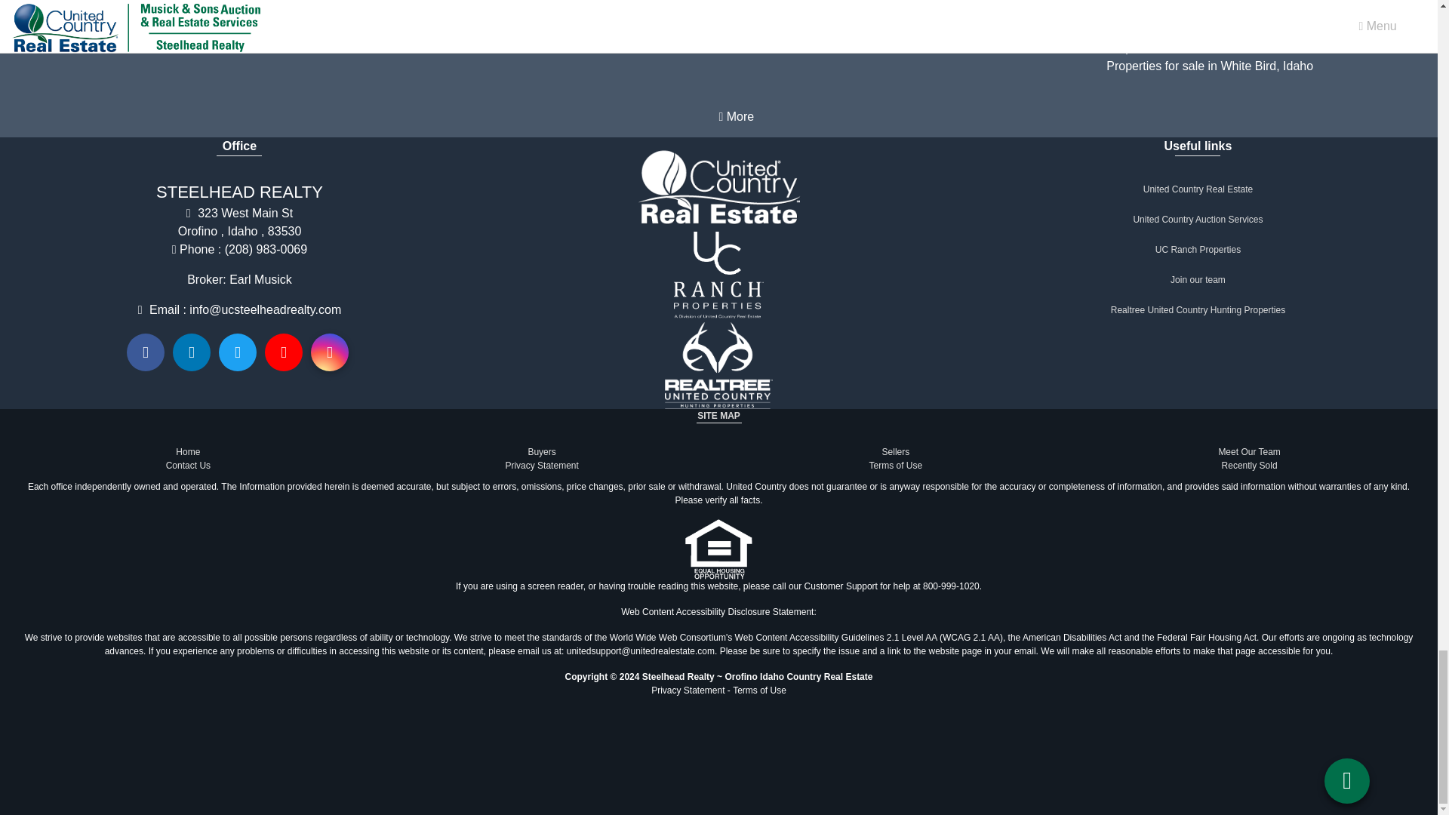 The width and height of the screenshot is (1449, 815). Describe the element at coordinates (330, 352) in the screenshot. I see `Instagram link` at that location.